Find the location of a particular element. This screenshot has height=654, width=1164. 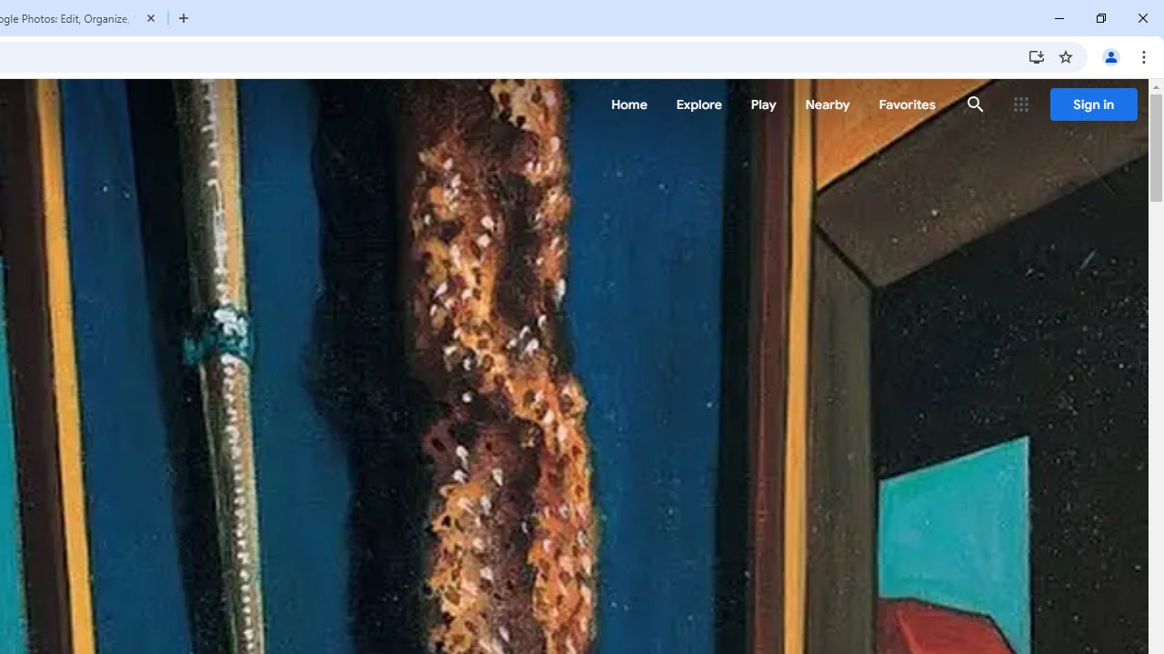

Nearby is located at coordinates (828, 104).